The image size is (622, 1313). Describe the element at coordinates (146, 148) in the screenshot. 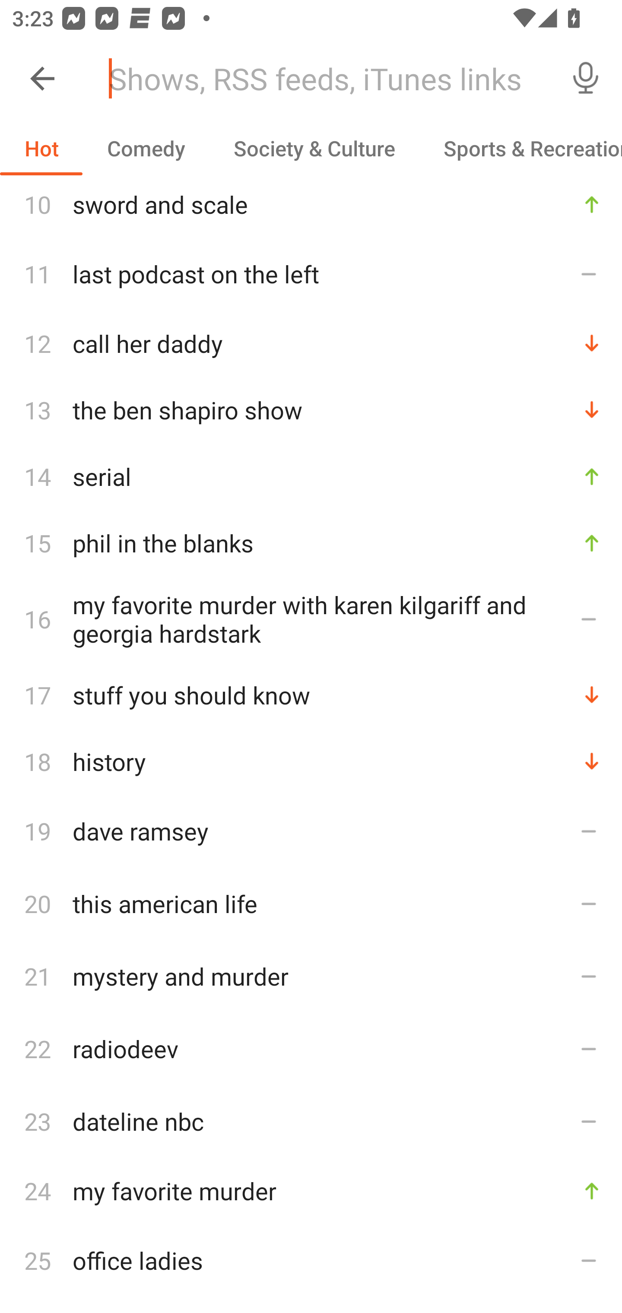

I see `Comedy` at that location.